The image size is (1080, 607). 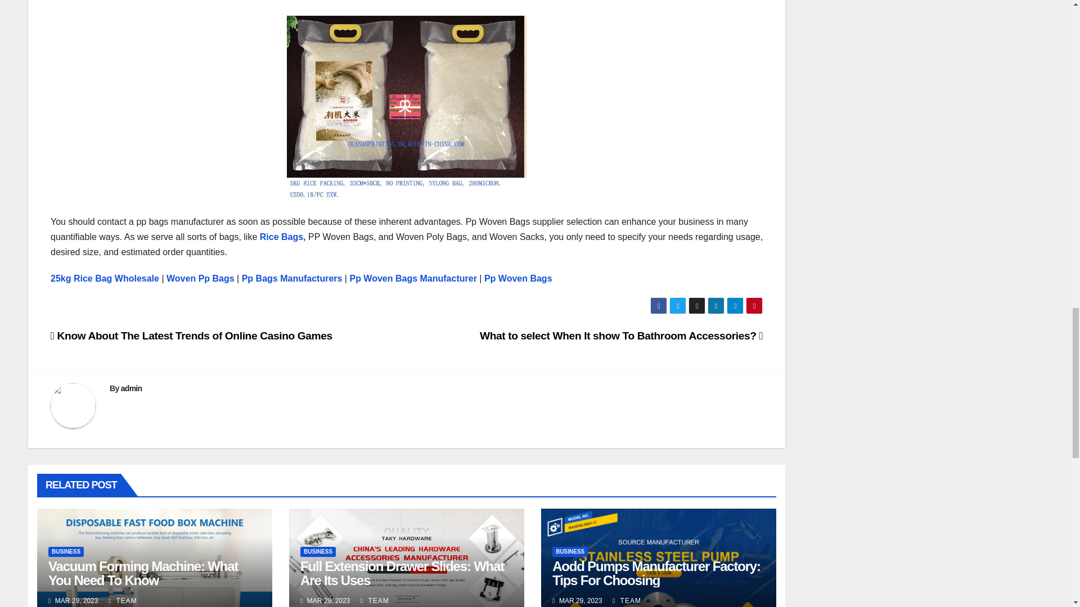 What do you see at coordinates (199, 279) in the screenshot?
I see `Woven Pp Bags` at bounding box center [199, 279].